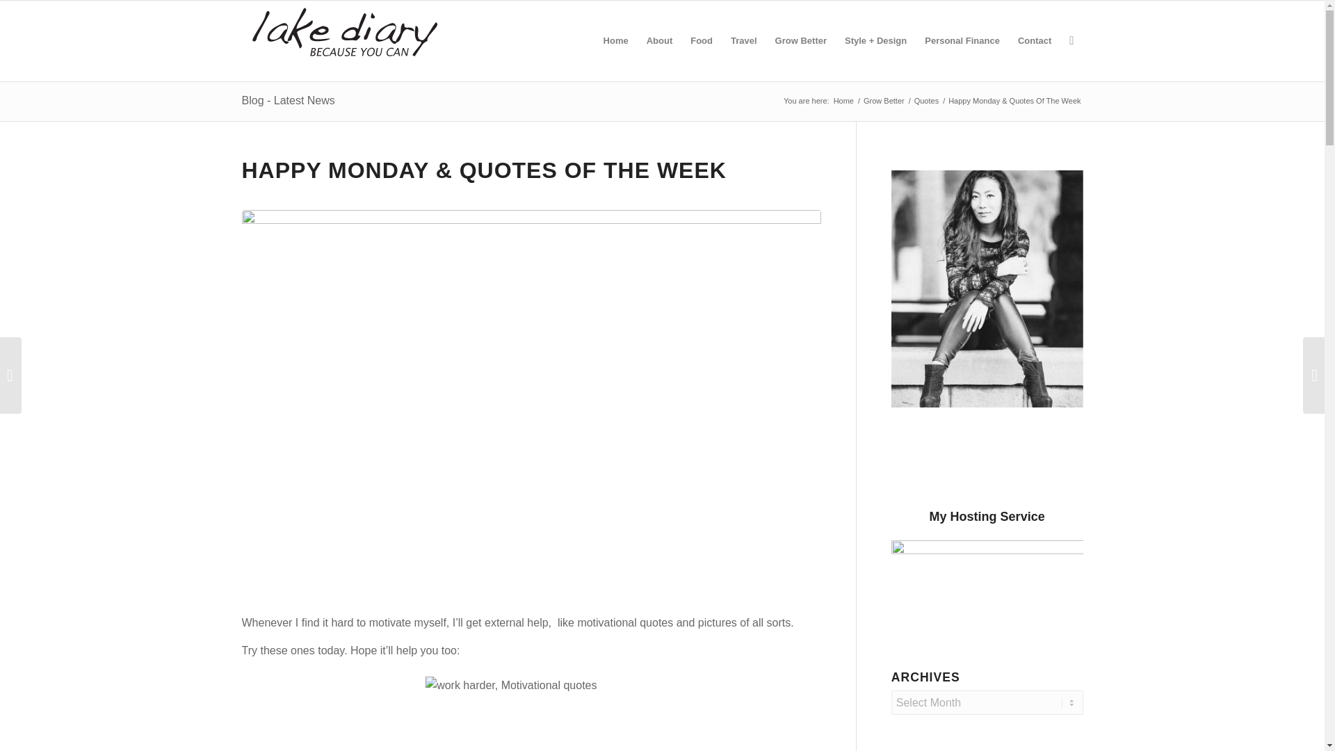 The width and height of the screenshot is (1335, 751). I want to click on Travel, so click(744, 40).